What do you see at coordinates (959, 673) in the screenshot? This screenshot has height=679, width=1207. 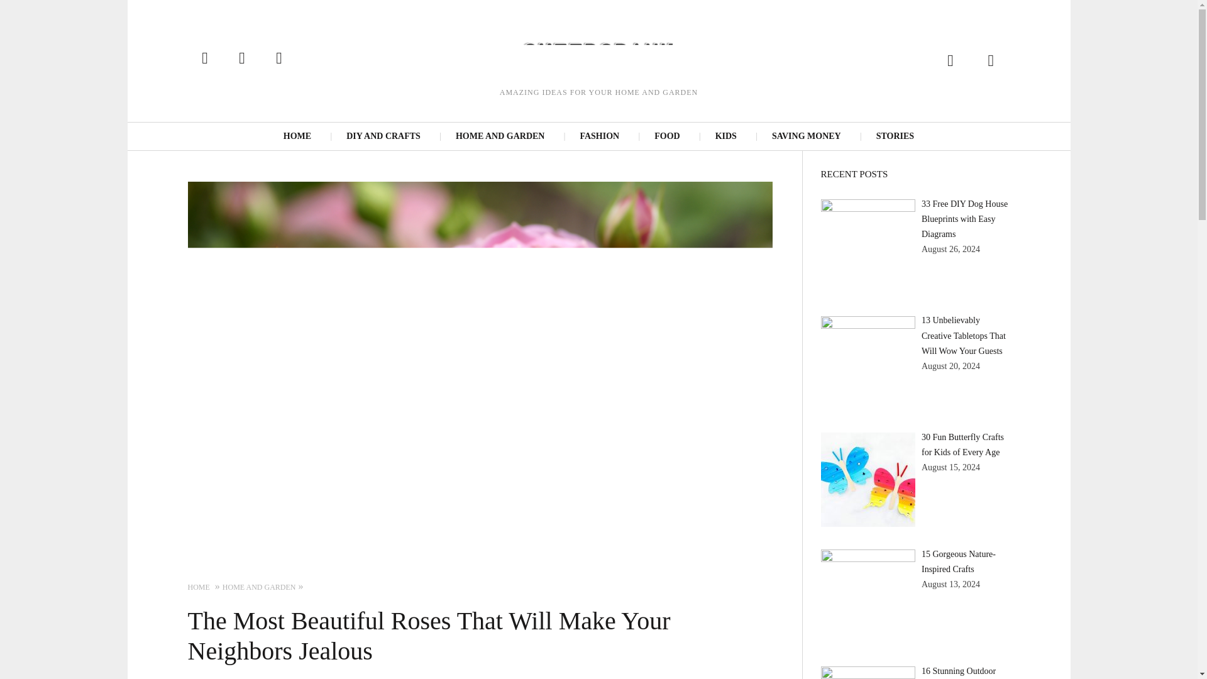 I see `16 Stunning Outdoor Mantel Decor Ideas` at bounding box center [959, 673].